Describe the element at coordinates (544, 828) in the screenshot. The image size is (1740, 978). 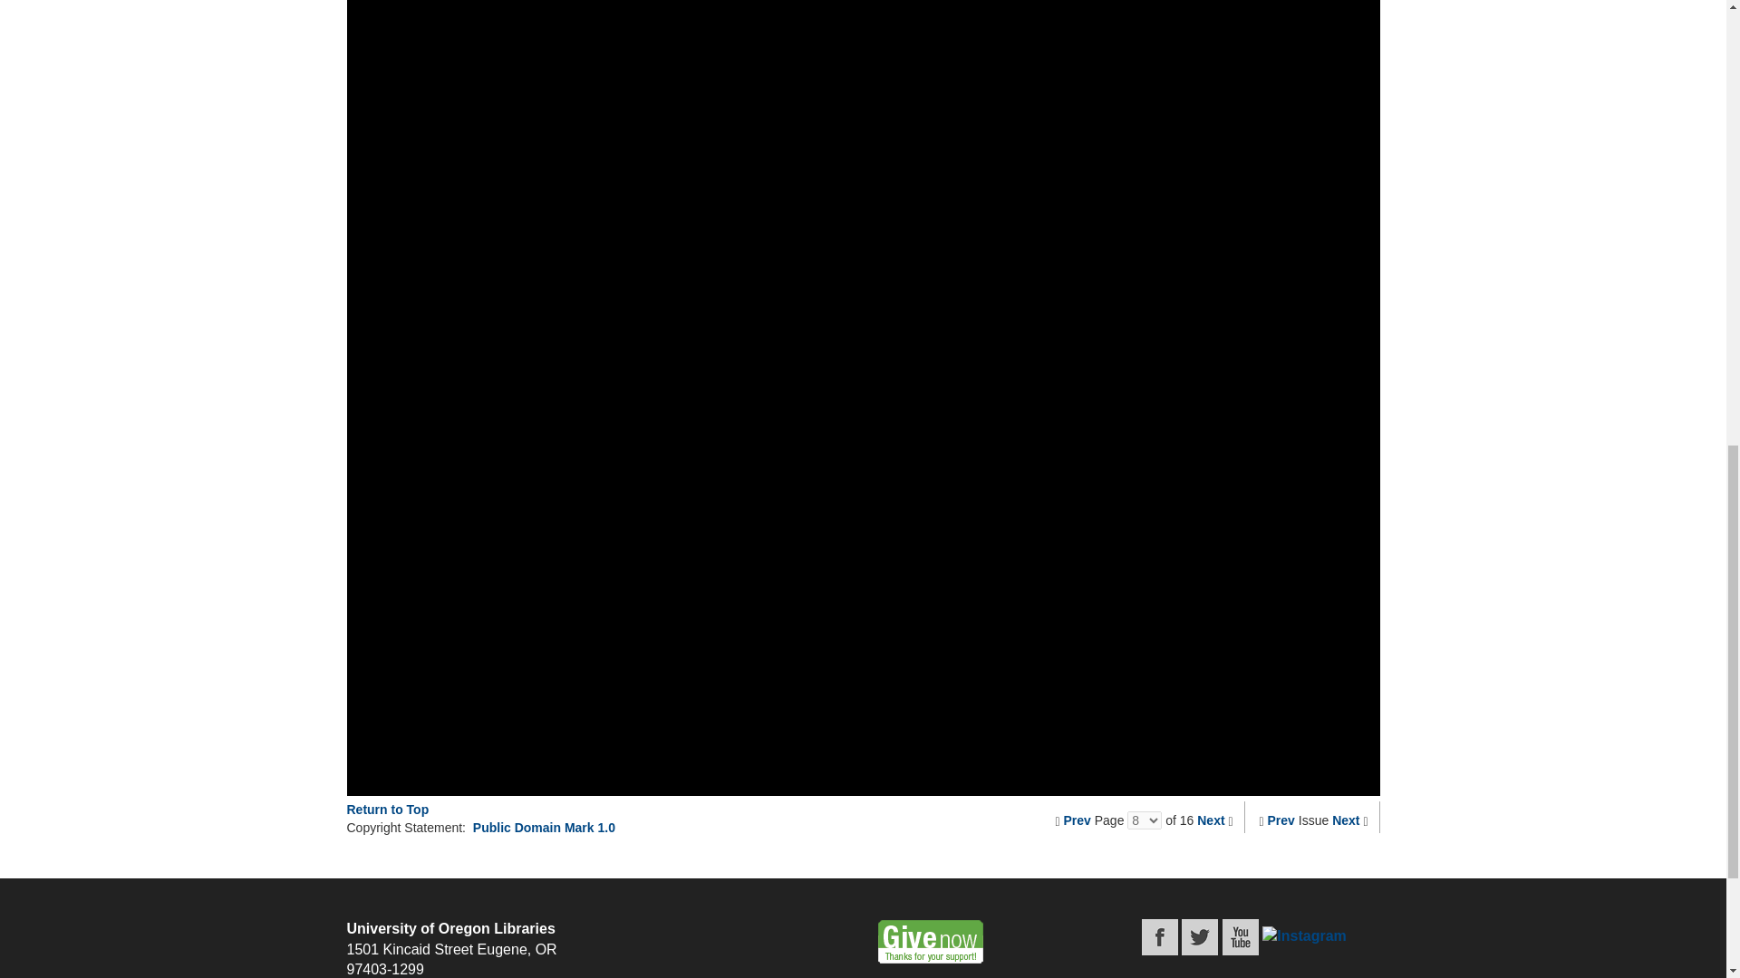
I see `Public Domain Mark 1.0` at that location.